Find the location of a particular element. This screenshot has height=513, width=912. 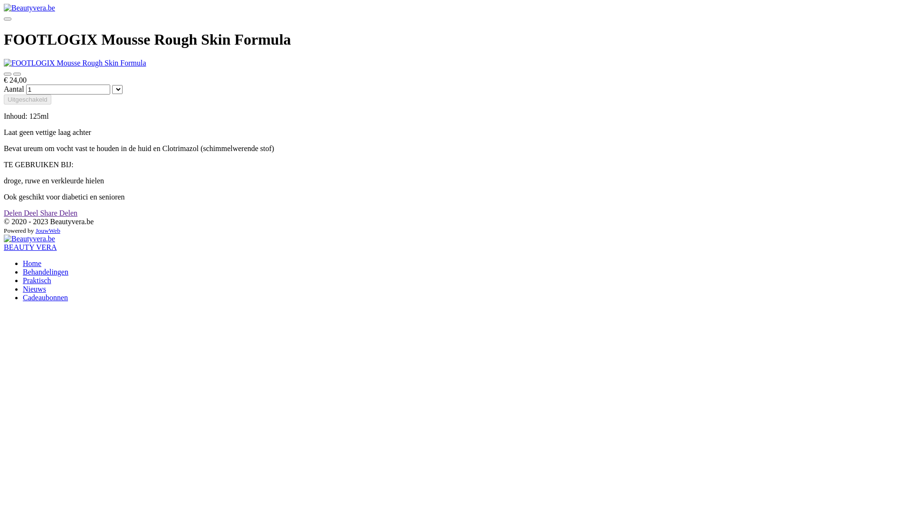

Delen is located at coordinates (68, 213).